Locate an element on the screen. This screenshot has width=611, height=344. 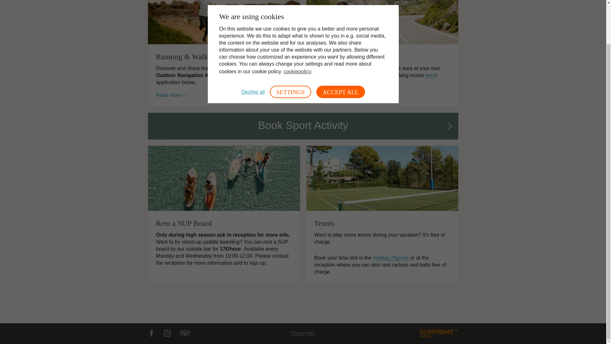
cookiepolicy is located at coordinates (297, 25).